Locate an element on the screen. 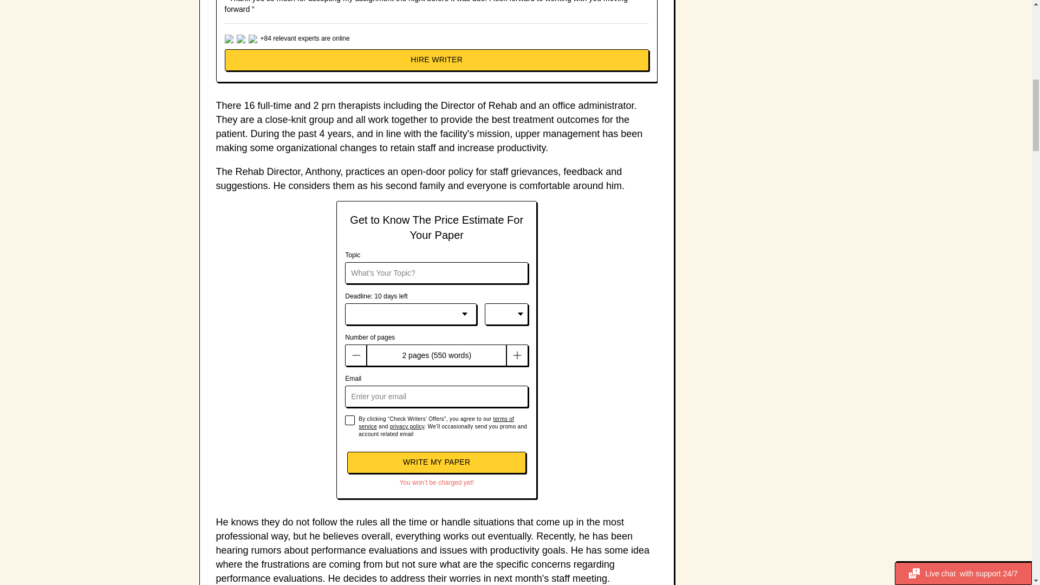  HIRE WRITER is located at coordinates (437, 60).